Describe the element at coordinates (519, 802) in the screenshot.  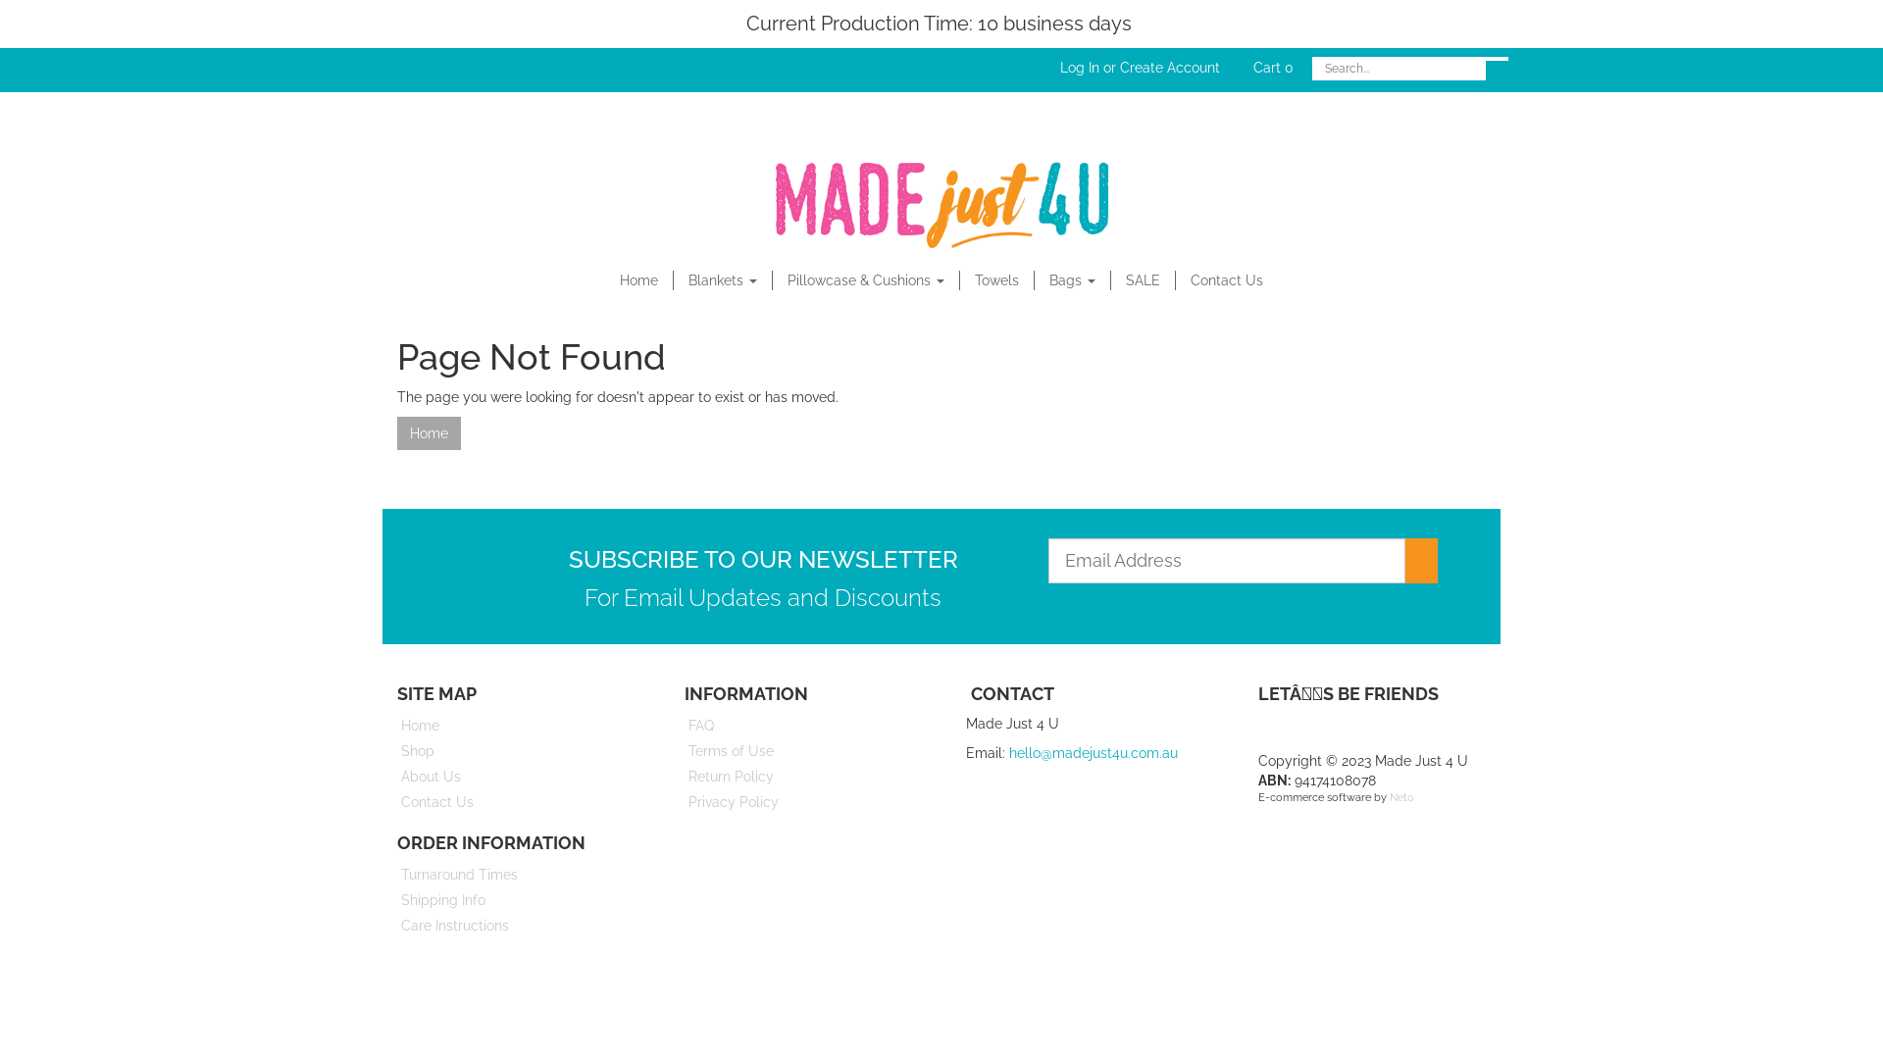
I see `Contact Us` at that location.